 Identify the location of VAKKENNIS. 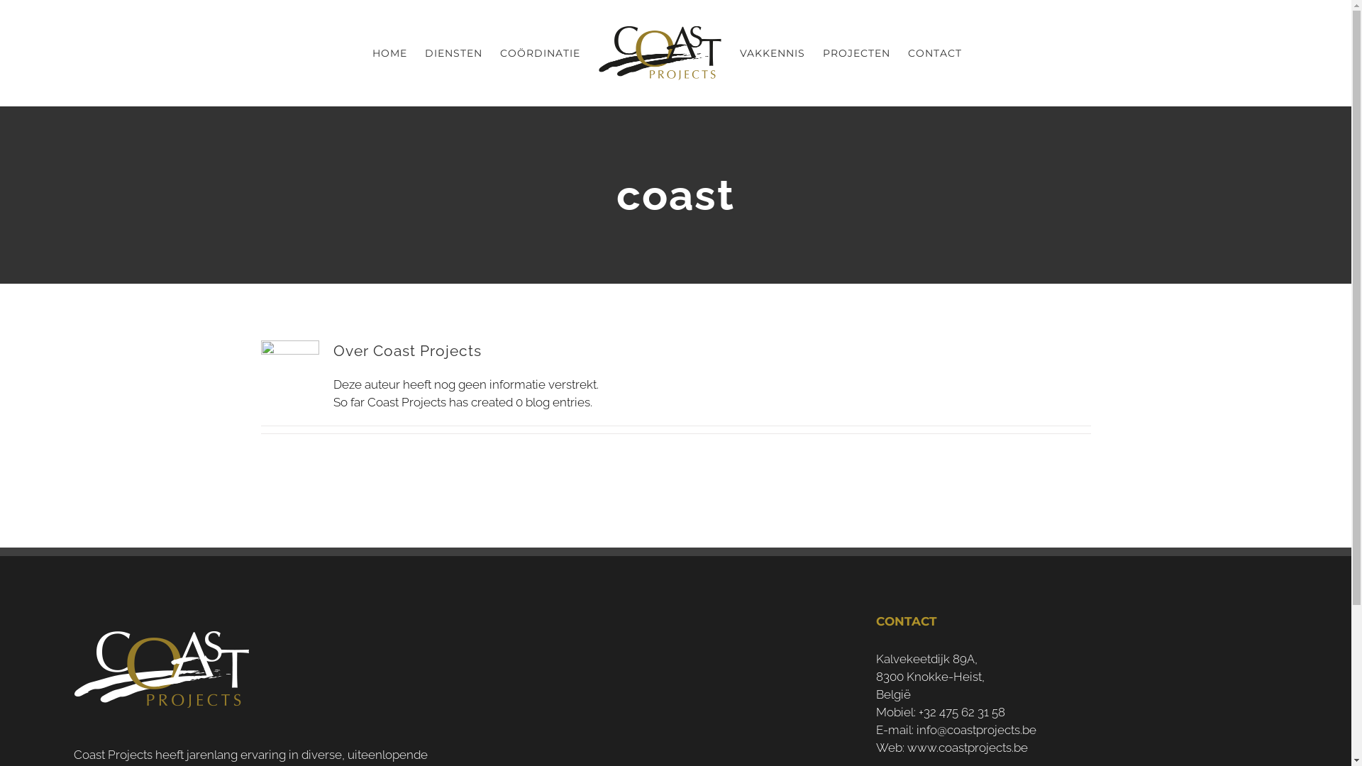
(772, 53).